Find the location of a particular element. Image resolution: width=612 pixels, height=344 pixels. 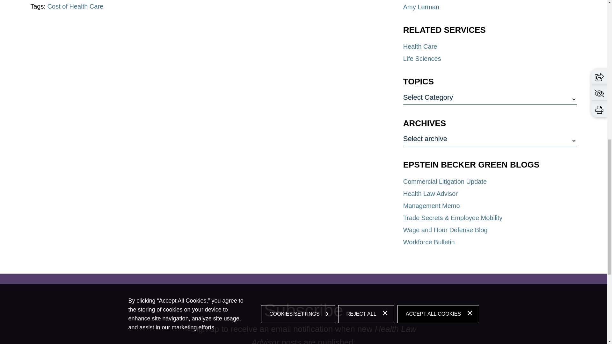

Health Care is located at coordinates (420, 47).